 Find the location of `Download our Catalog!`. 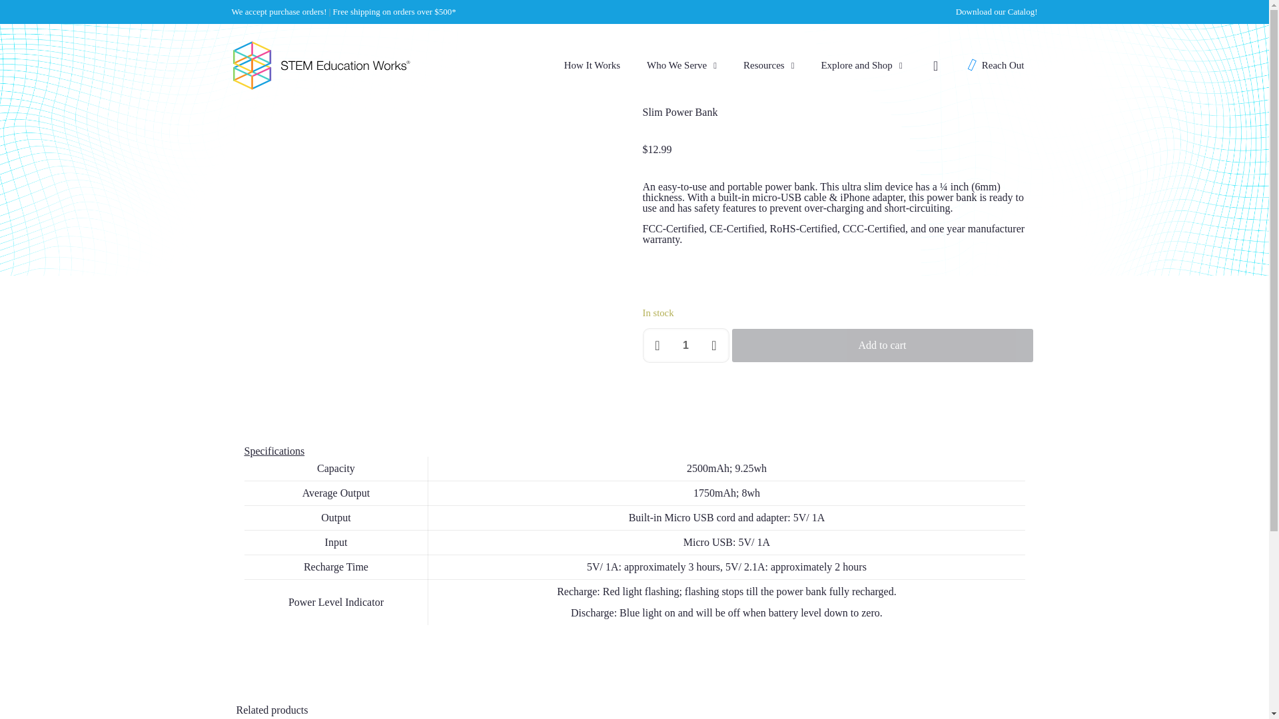

Download our Catalog! is located at coordinates (997, 11).